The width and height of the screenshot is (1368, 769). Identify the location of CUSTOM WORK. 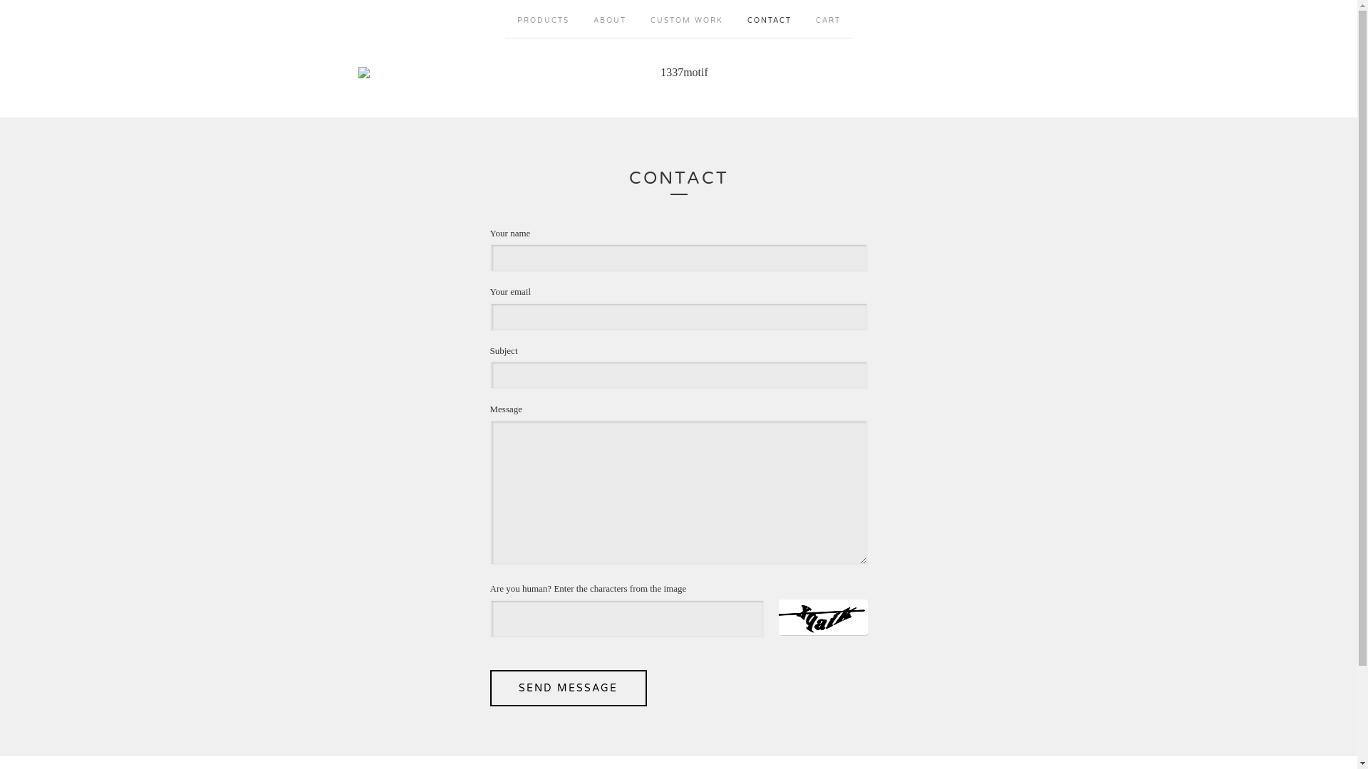
(687, 19).